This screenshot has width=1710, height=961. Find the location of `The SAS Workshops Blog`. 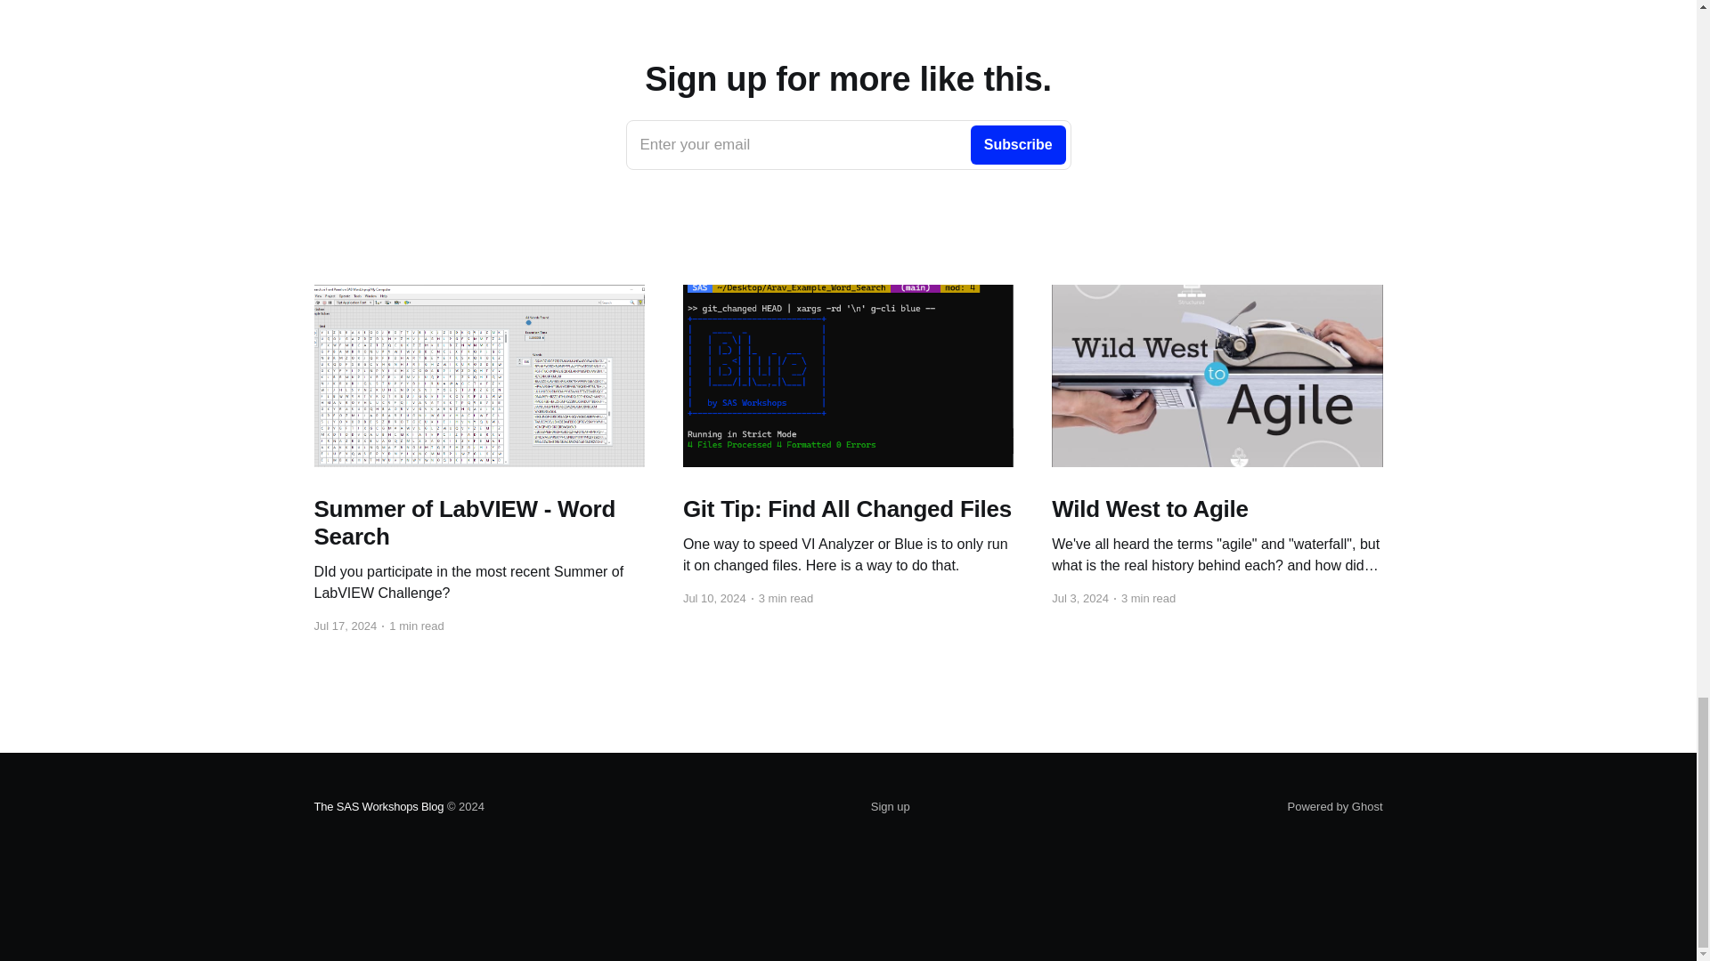

The SAS Workshops Blog is located at coordinates (378, 806).